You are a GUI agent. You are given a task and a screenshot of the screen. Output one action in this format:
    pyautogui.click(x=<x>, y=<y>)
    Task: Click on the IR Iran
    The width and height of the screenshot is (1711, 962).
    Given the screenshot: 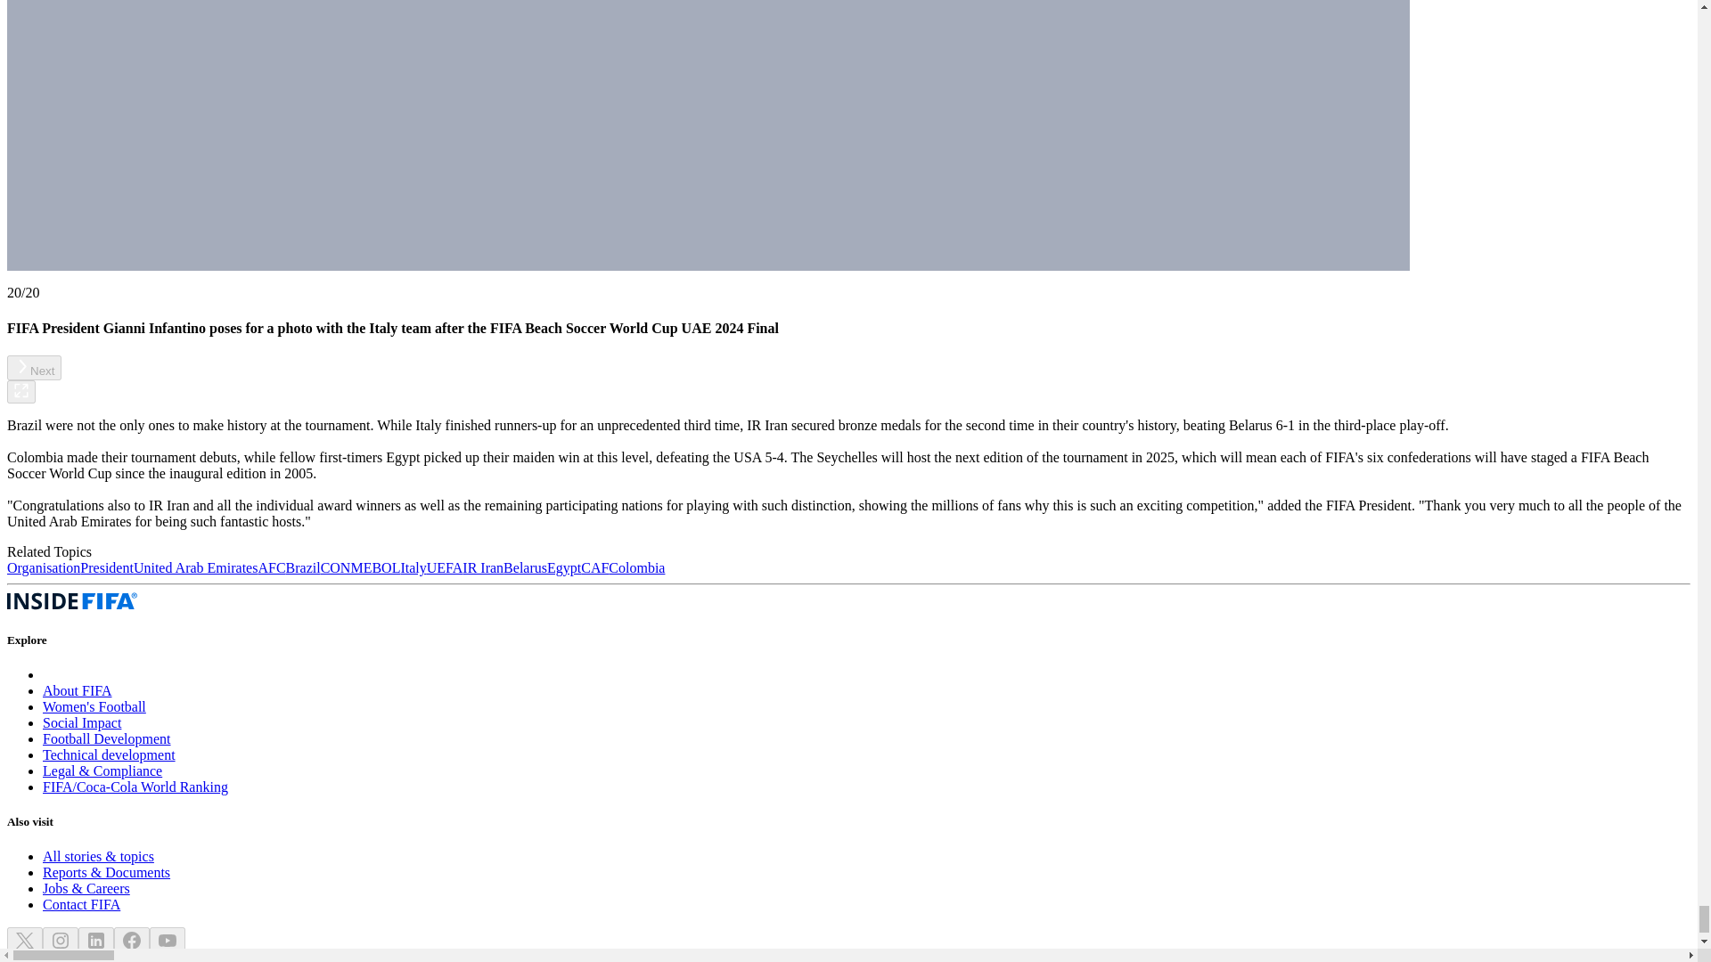 What is the action you would take?
    pyautogui.click(x=482, y=567)
    